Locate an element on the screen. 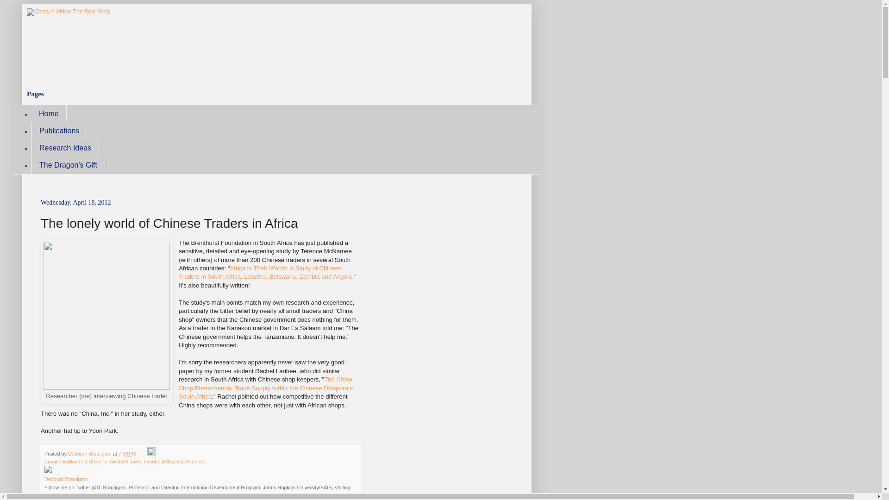  Home is located at coordinates (49, 113).